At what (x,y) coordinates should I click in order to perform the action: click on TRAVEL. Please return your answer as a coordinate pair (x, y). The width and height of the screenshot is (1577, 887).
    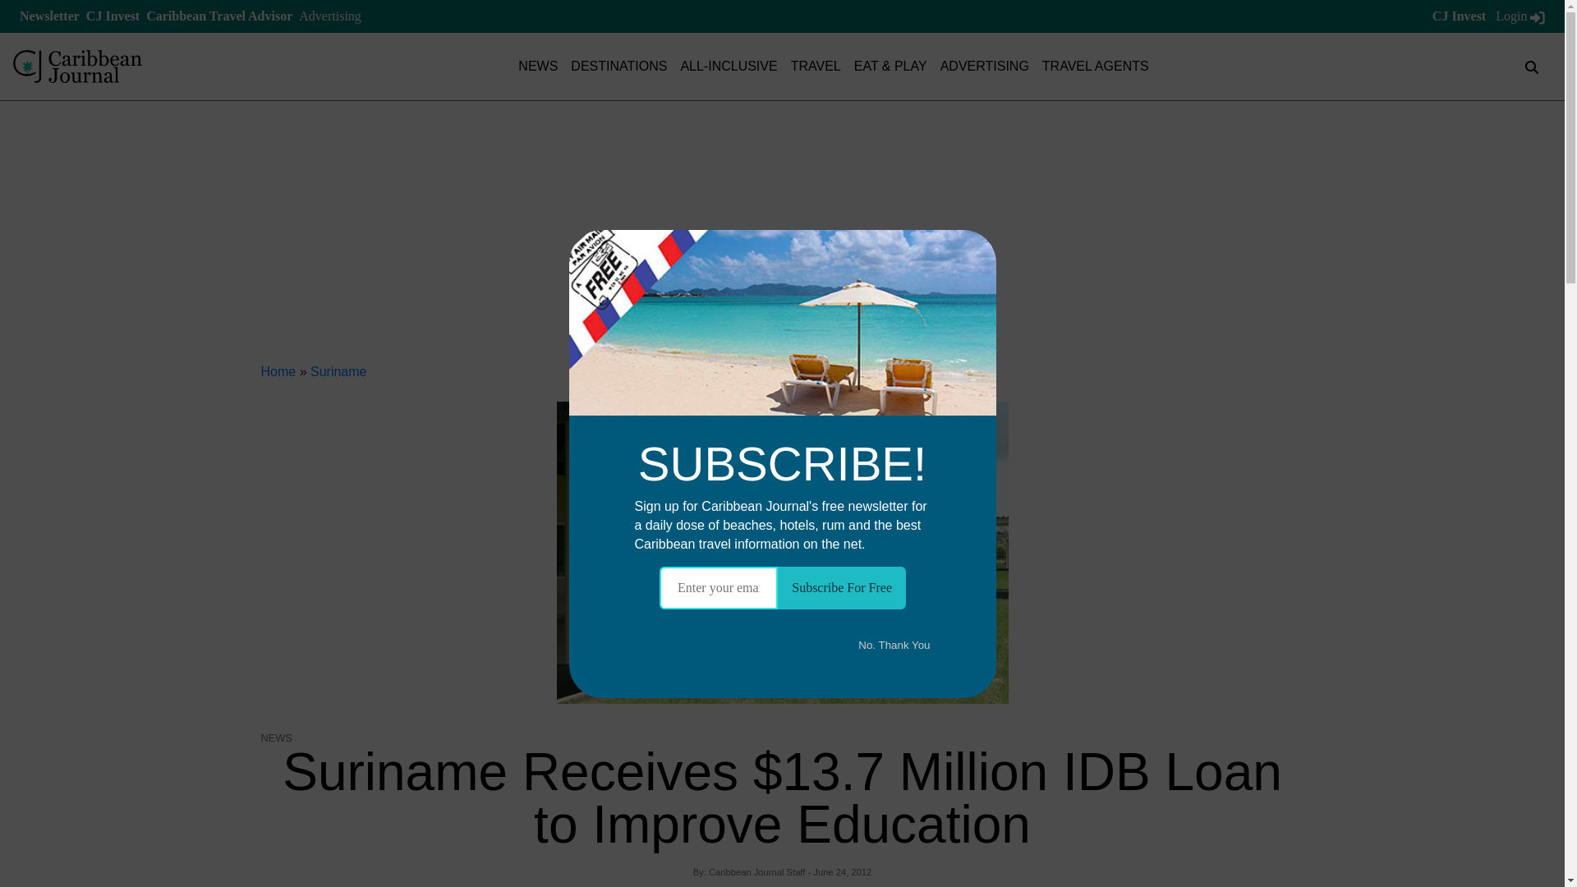
    Looking at the image, I should click on (816, 66).